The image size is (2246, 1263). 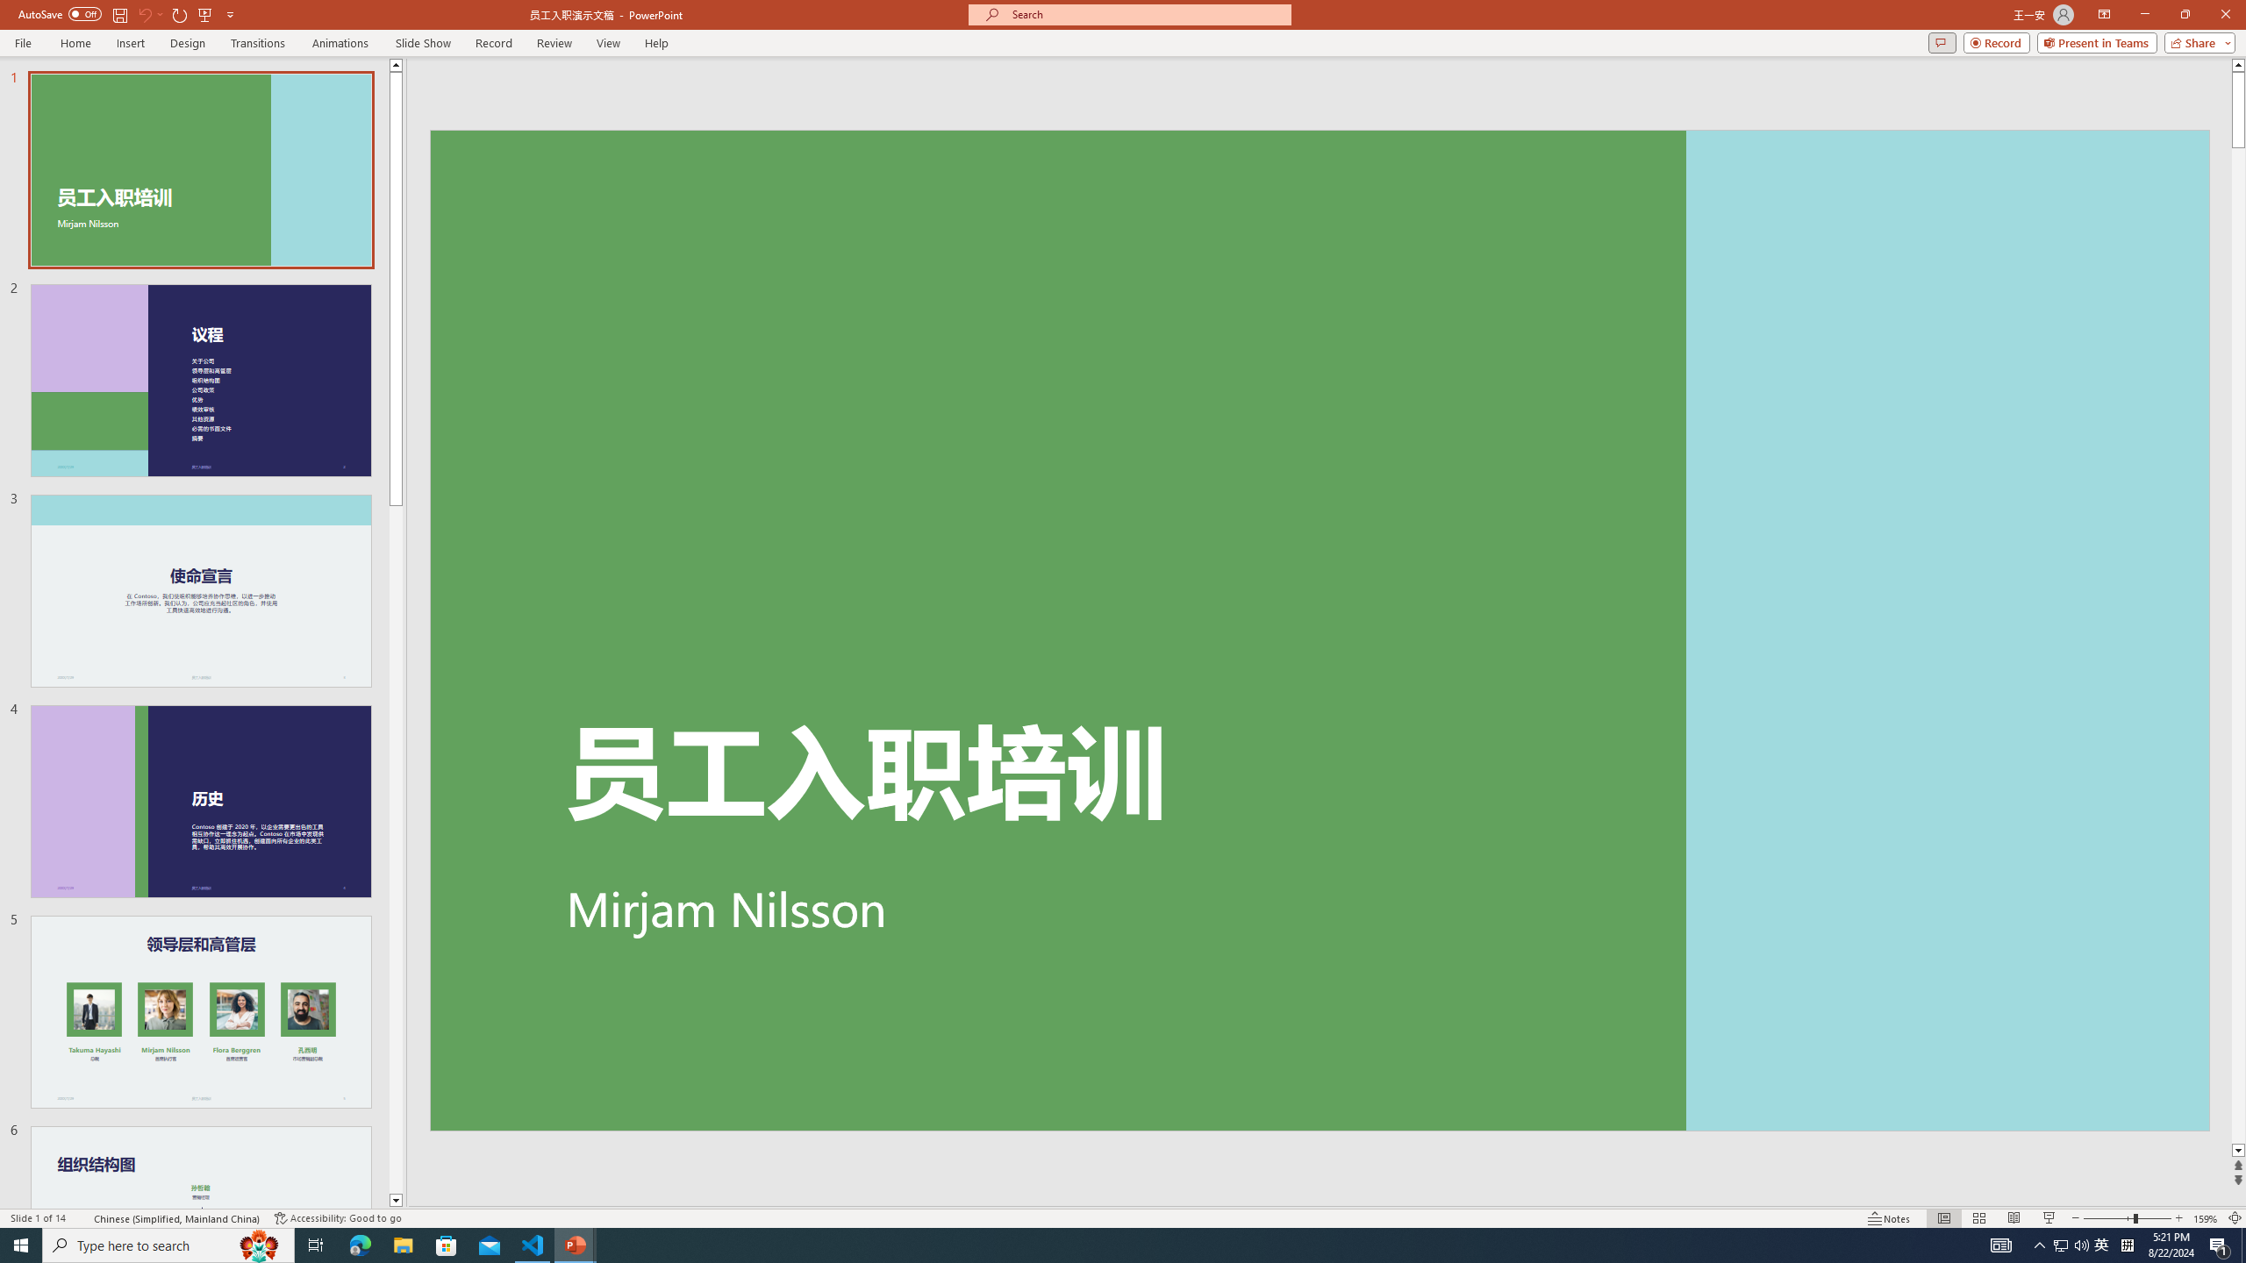 I want to click on Microsoft search, so click(x=1146, y=14).